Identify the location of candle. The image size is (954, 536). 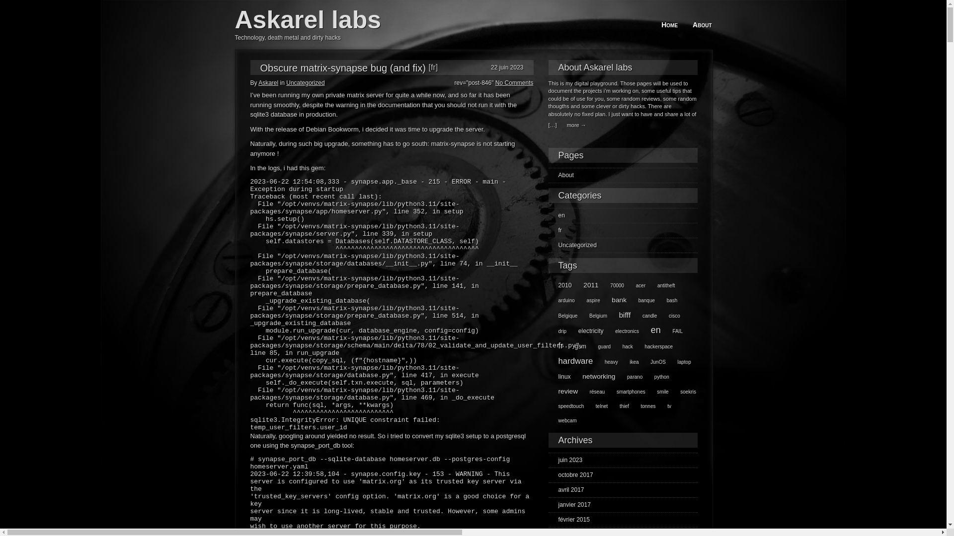
(645, 316).